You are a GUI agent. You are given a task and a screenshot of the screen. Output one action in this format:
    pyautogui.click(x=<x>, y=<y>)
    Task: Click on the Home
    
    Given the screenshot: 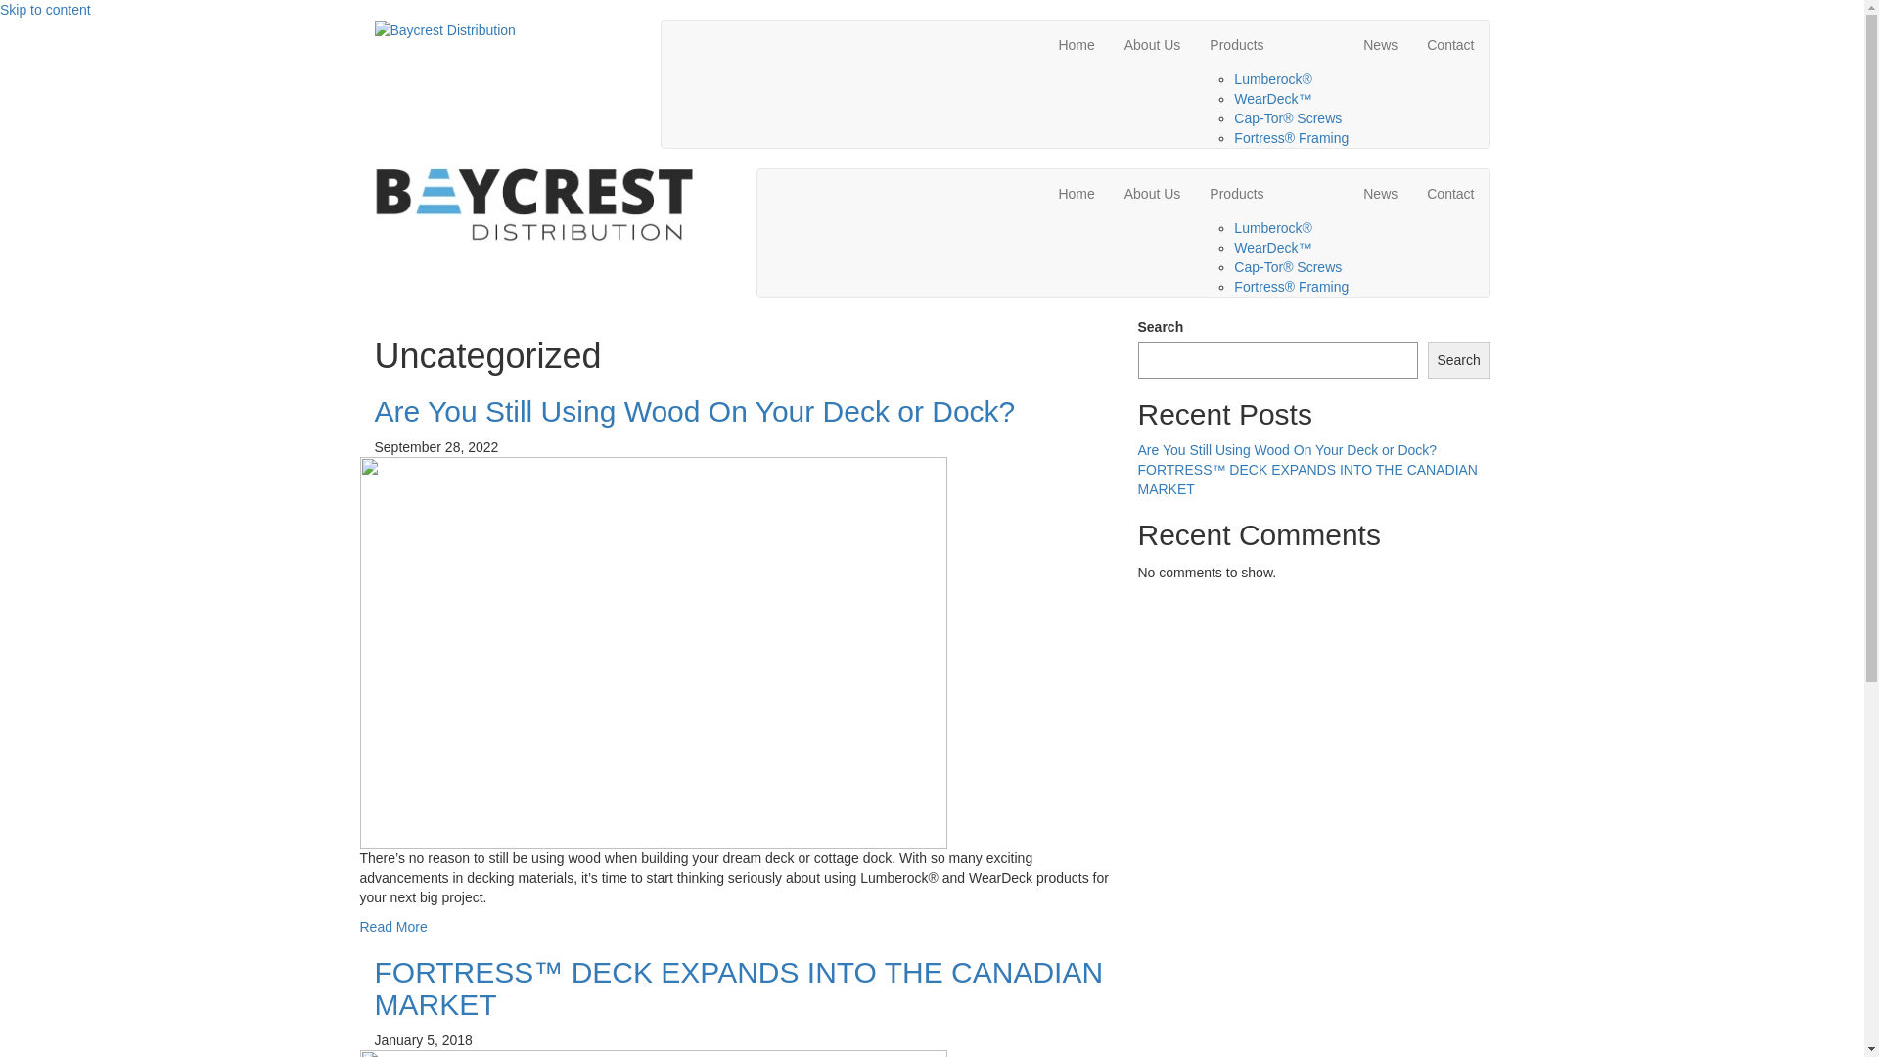 What is the action you would take?
    pyautogui.click(x=1077, y=45)
    